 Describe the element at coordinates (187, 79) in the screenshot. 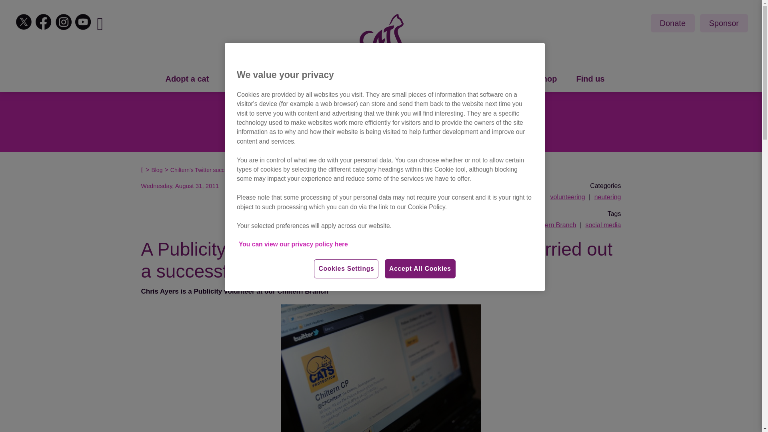

I see `Adopt a cat` at that location.